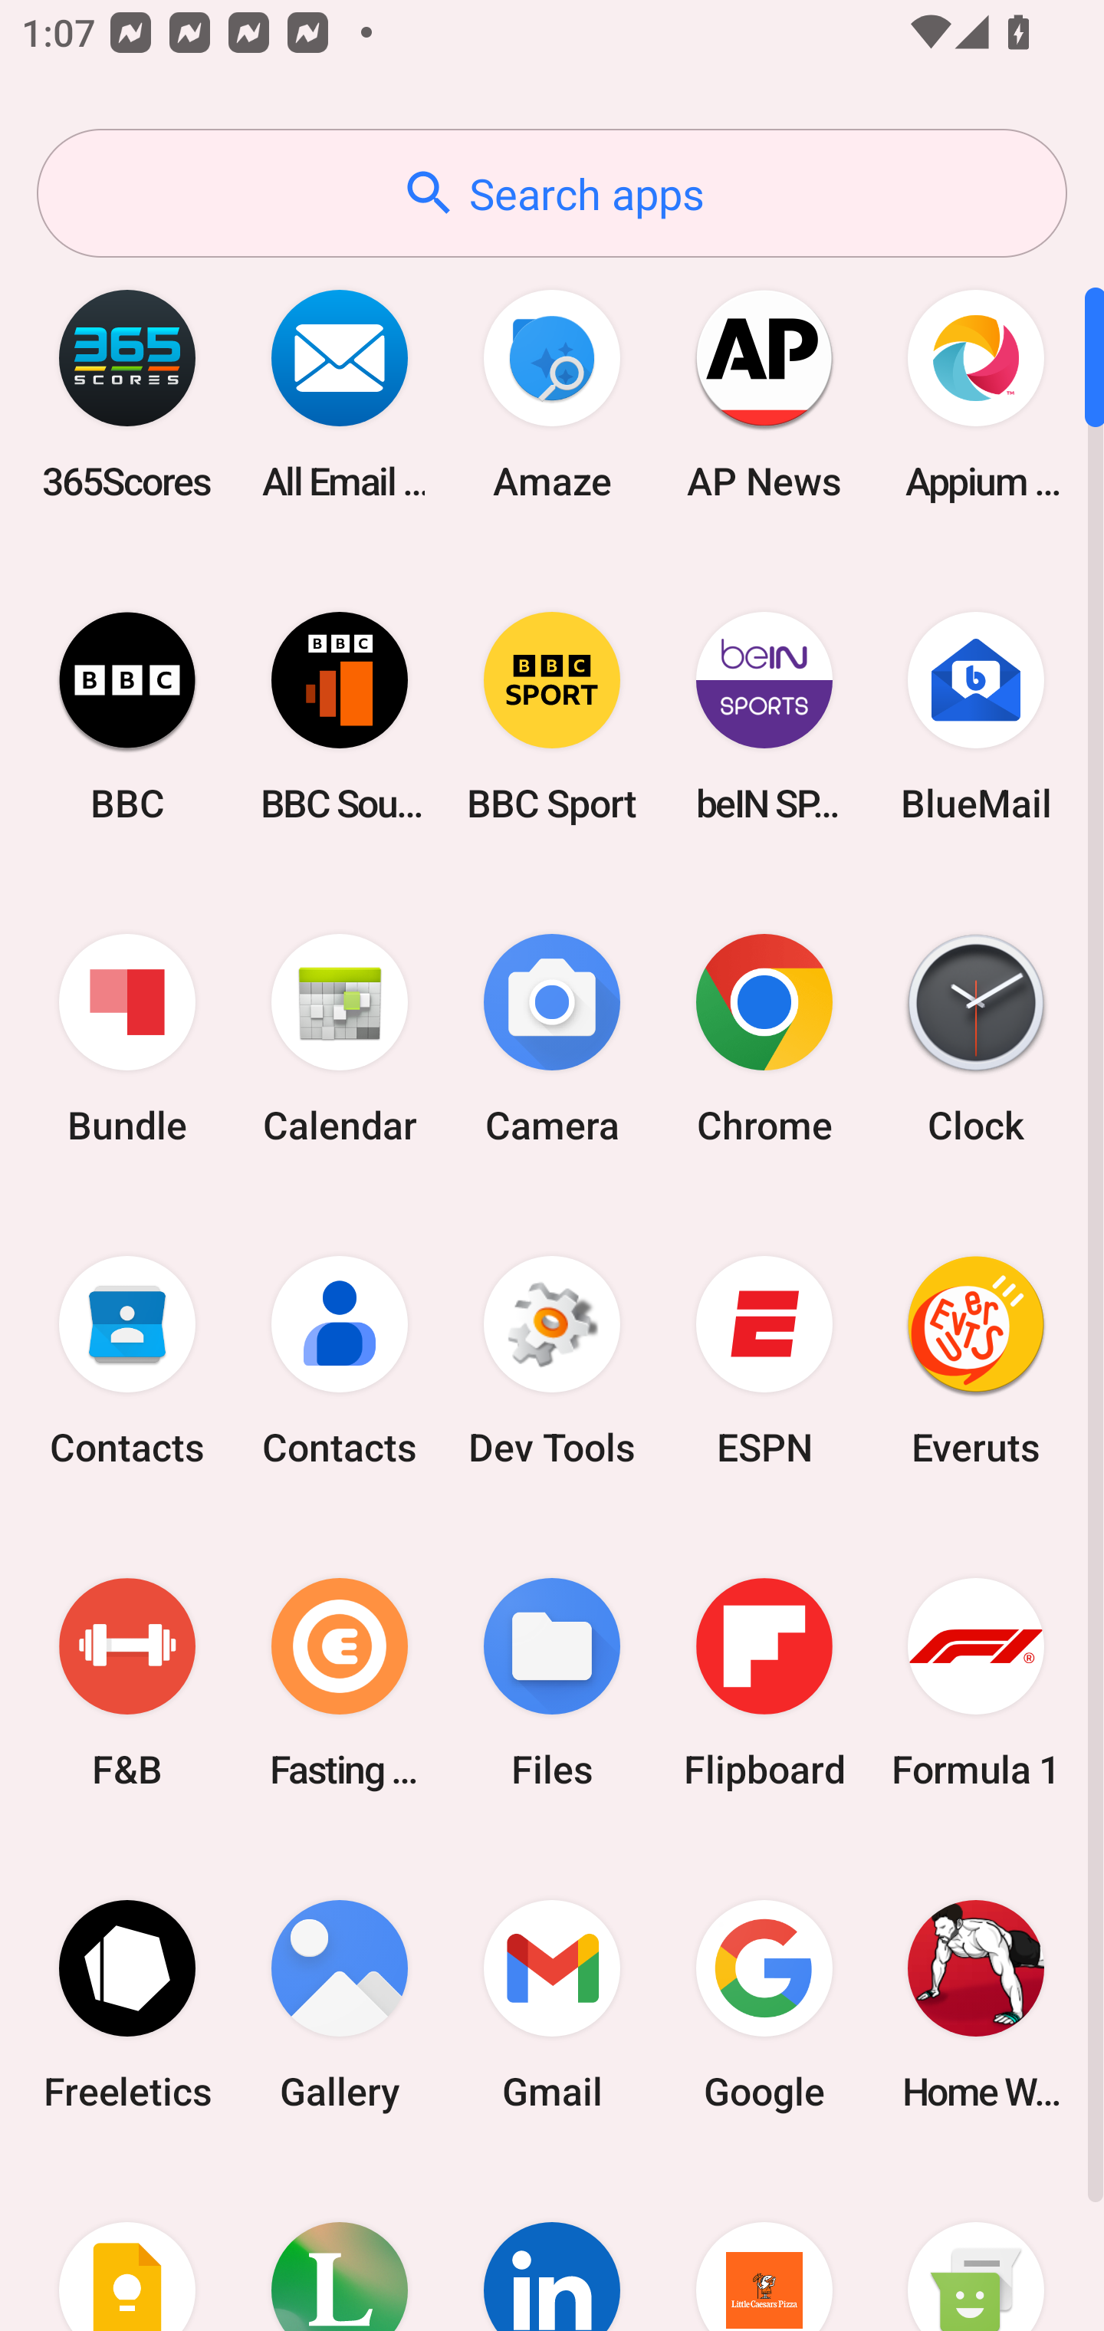  Describe the element at coordinates (340, 394) in the screenshot. I see `All Email Connect` at that location.